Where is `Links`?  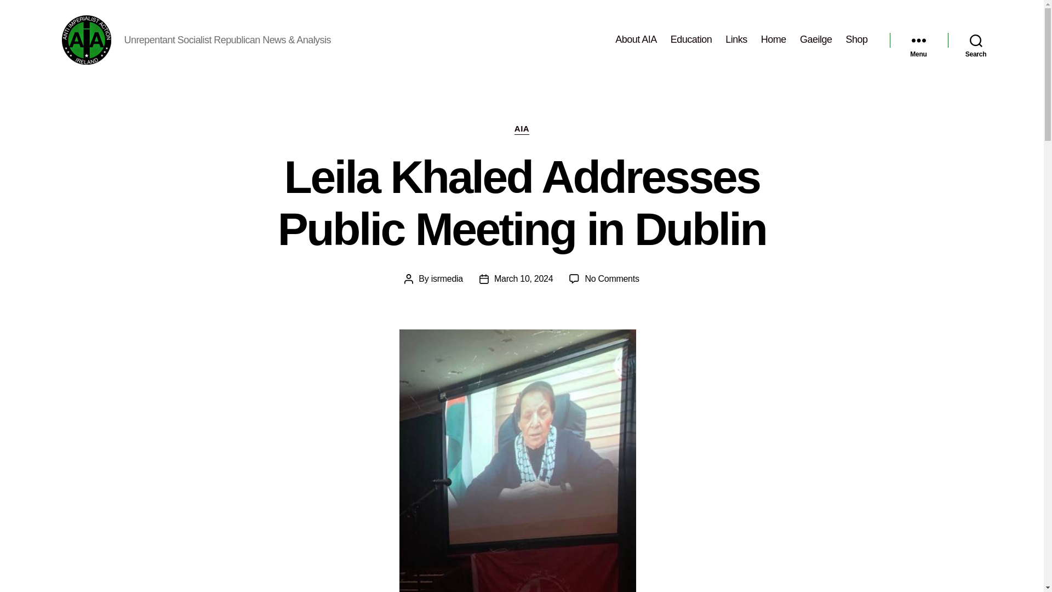
Links is located at coordinates (736, 39).